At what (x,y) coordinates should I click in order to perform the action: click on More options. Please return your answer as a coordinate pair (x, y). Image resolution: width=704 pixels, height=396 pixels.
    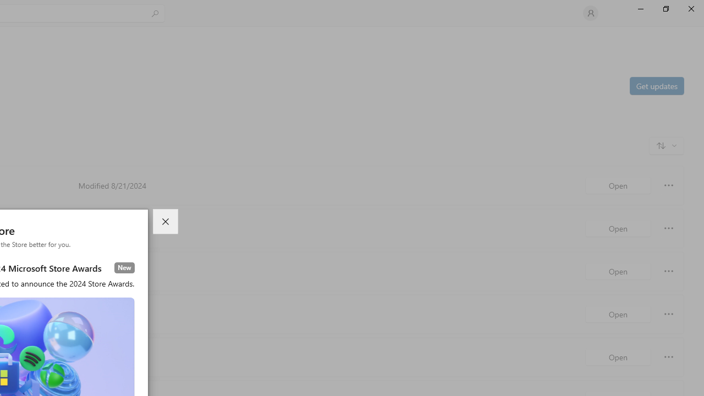
    Looking at the image, I should click on (669, 356).